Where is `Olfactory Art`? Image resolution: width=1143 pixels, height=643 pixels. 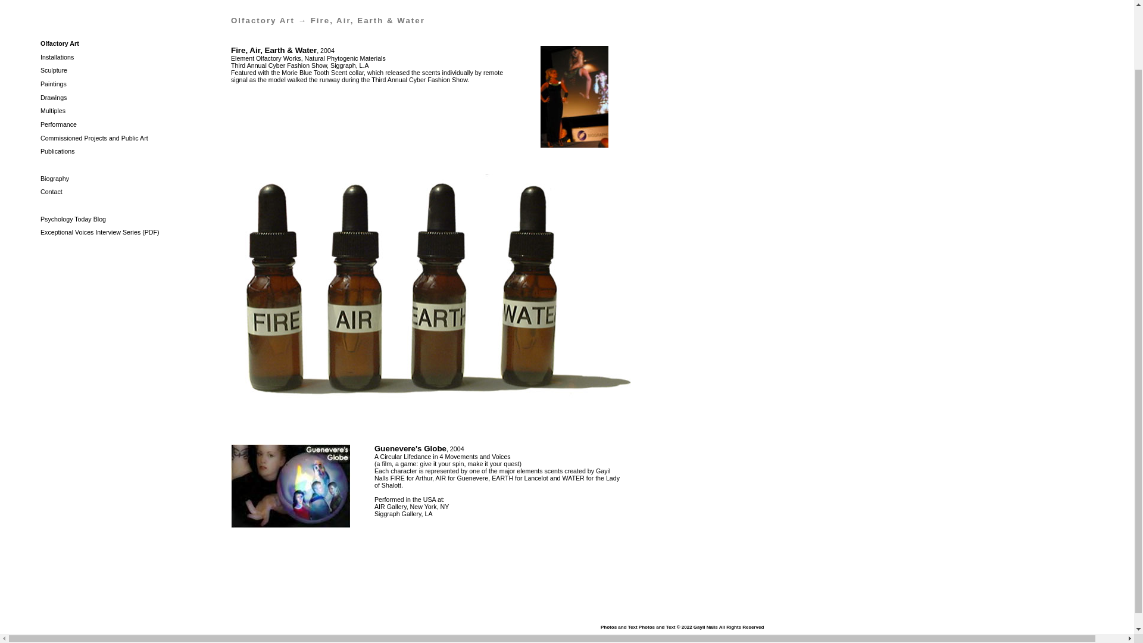 Olfactory Art is located at coordinates (263, 20).